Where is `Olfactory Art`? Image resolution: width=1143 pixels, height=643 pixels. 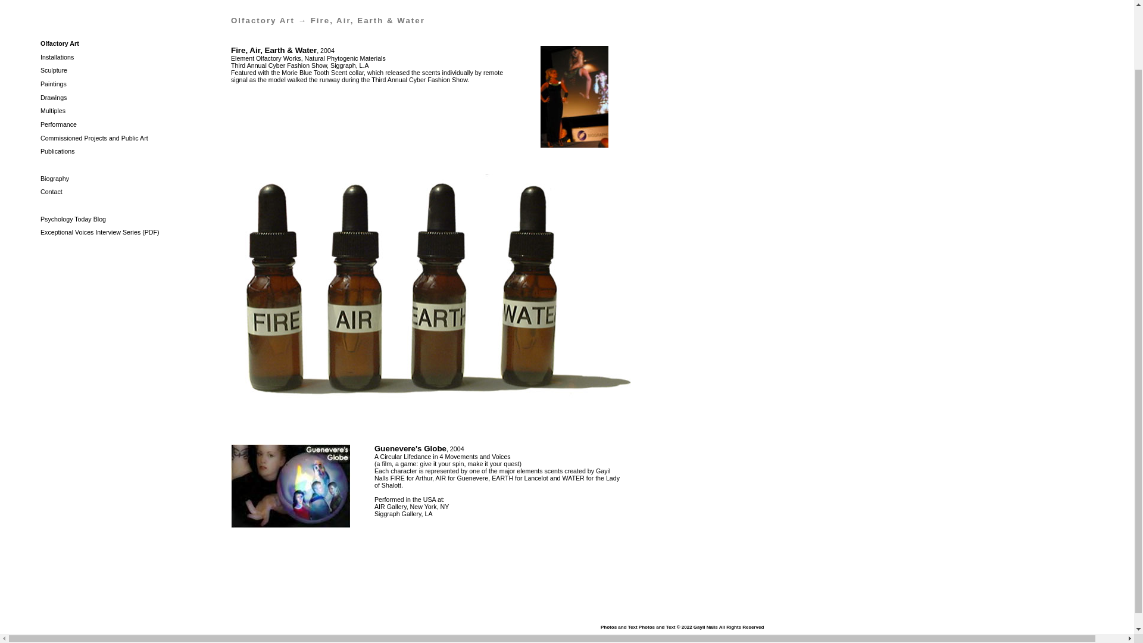 Olfactory Art is located at coordinates (263, 20).